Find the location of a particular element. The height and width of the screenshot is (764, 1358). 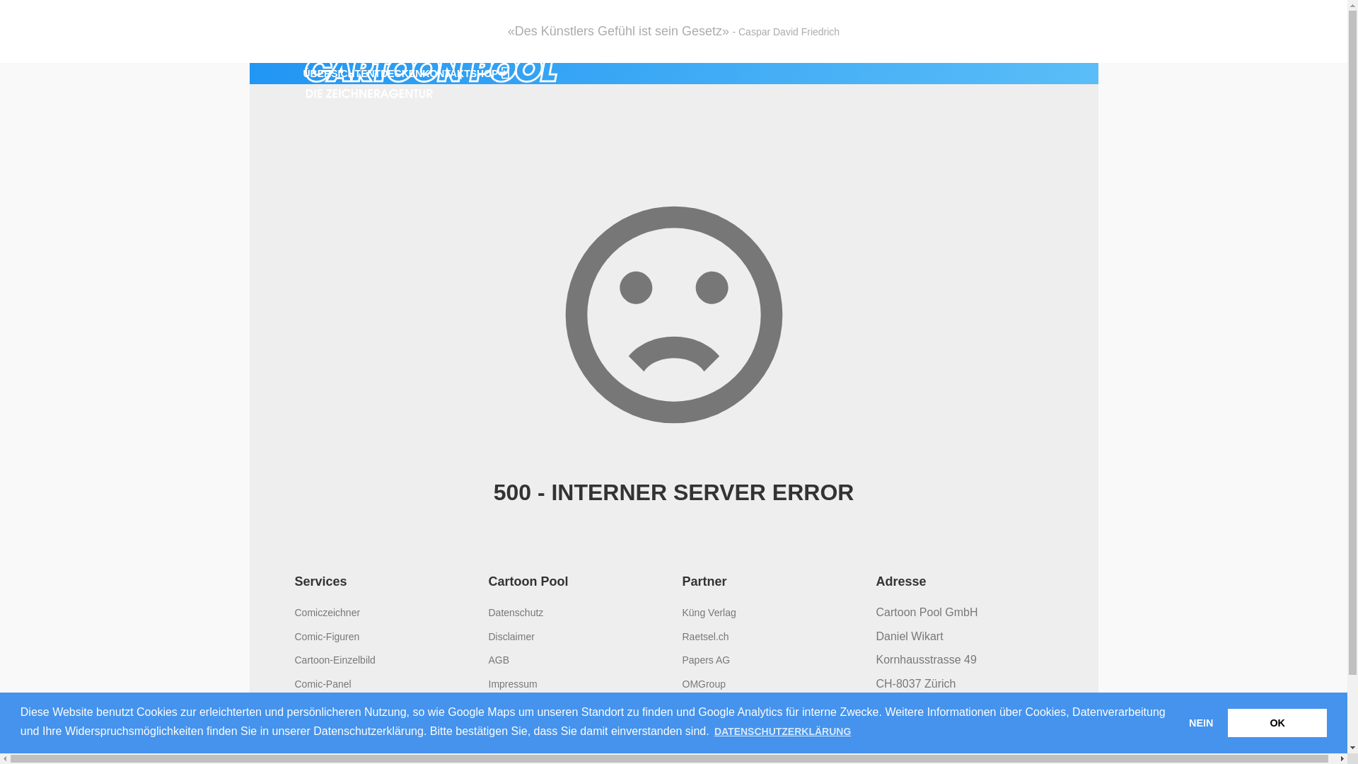

Papers AG is located at coordinates (706, 660).